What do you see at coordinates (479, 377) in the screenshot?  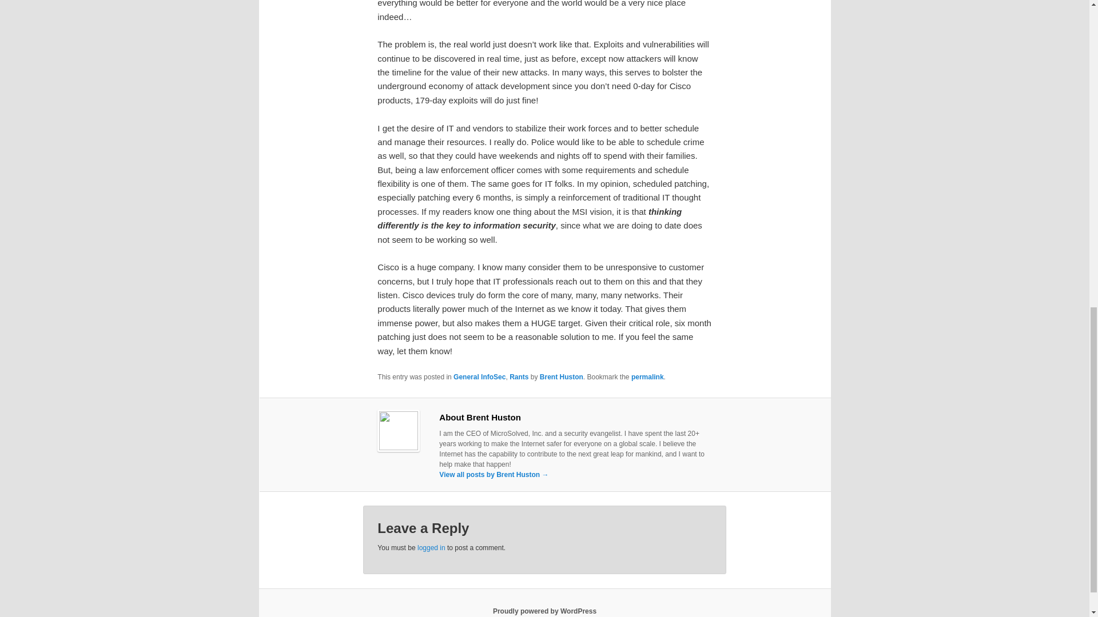 I see `General InfoSec` at bounding box center [479, 377].